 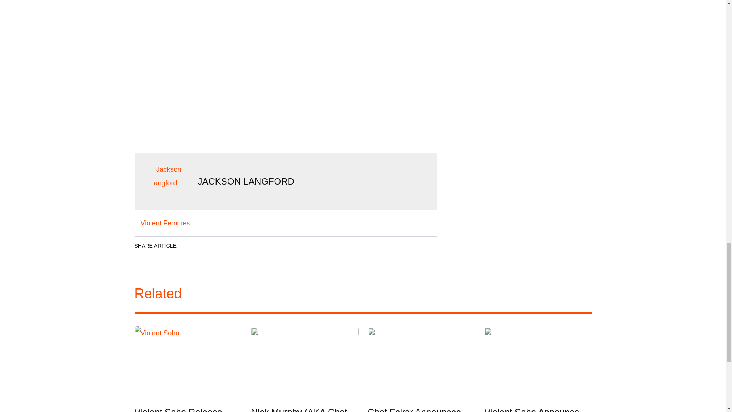 I want to click on Twitter, so click(x=233, y=245).